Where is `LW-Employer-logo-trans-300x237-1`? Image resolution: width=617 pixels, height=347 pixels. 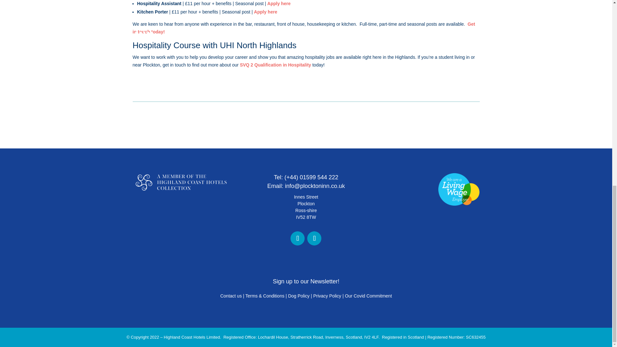
LW-Employer-logo-trans-300x237-1 is located at coordinates (459, 189).